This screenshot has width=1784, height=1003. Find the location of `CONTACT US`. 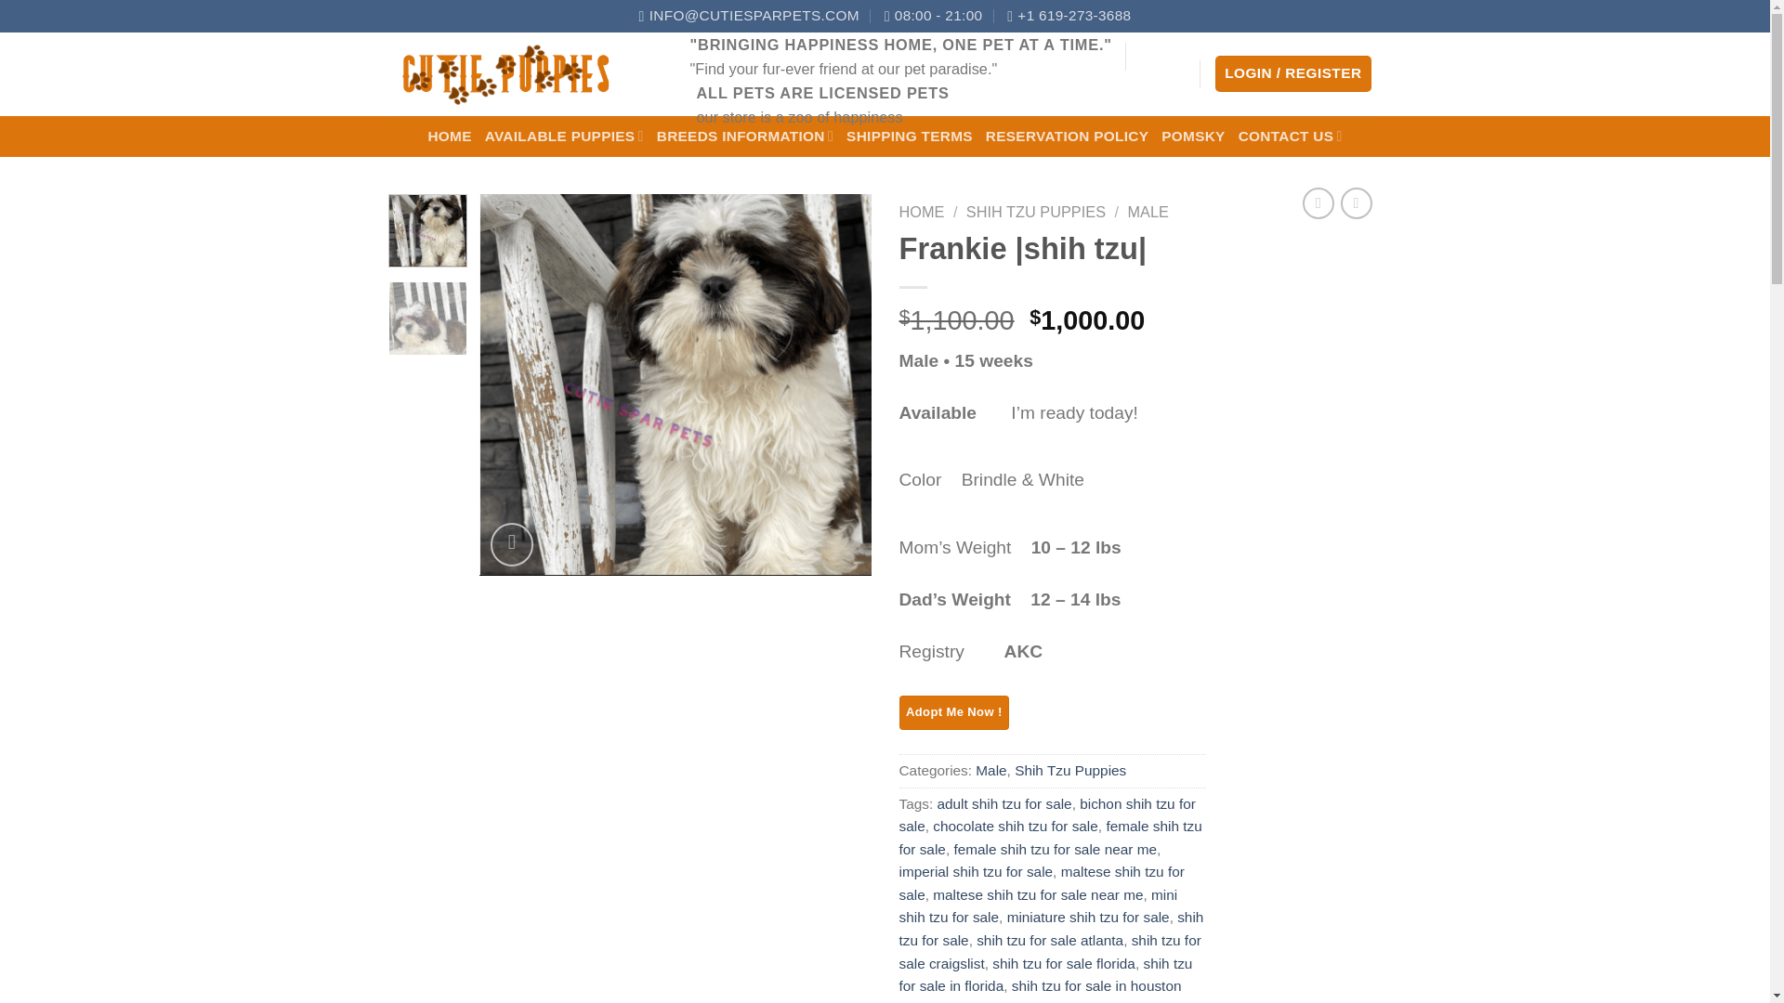

CONTACT US is located at coordinates (1290, 137).